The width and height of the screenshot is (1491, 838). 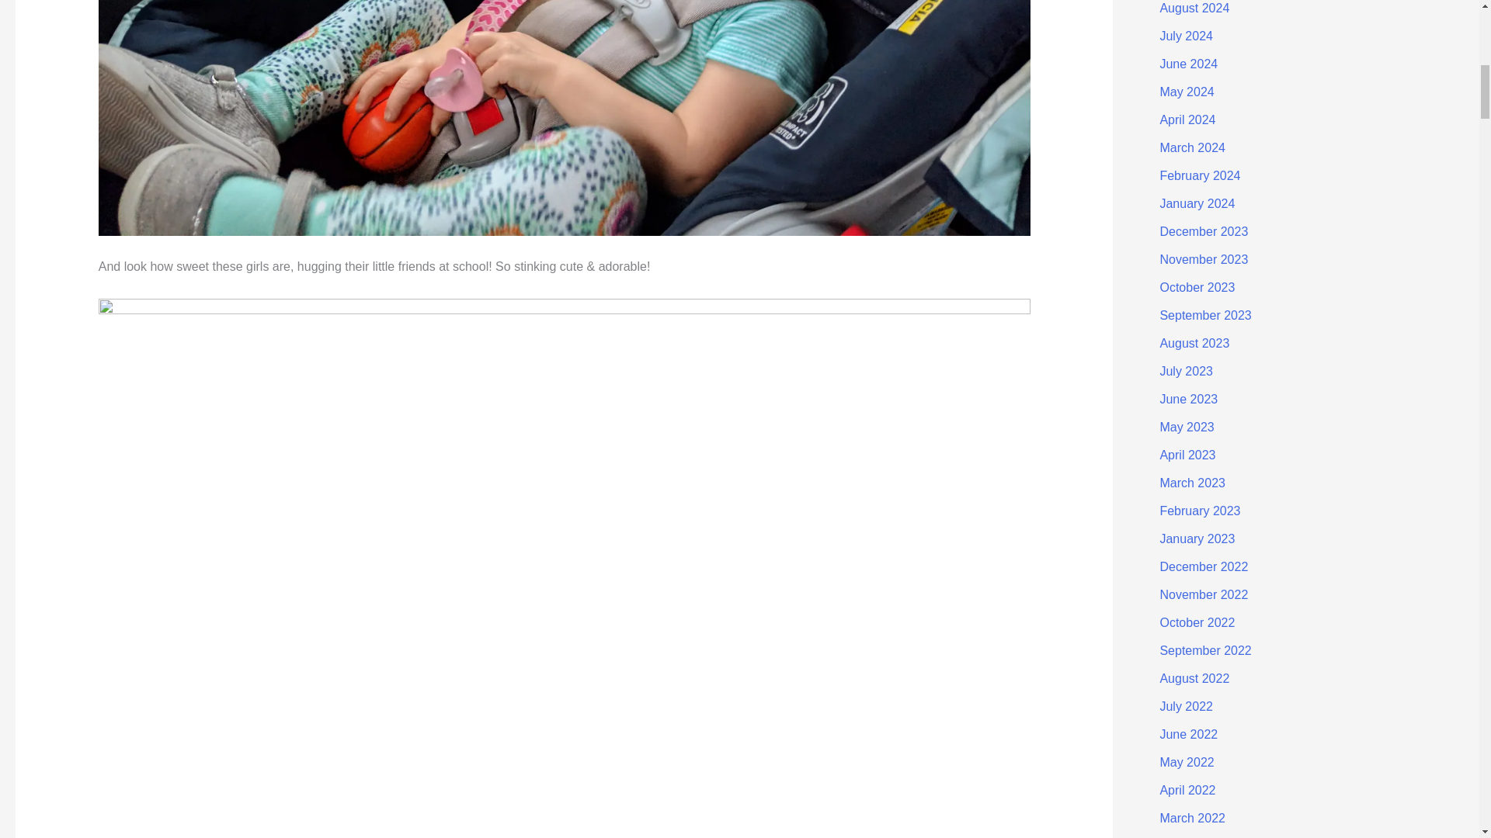 What do you see at coordinates (1187, 119) in the screenshot?
I see `April 2024` at bounding box center [1187, 119].